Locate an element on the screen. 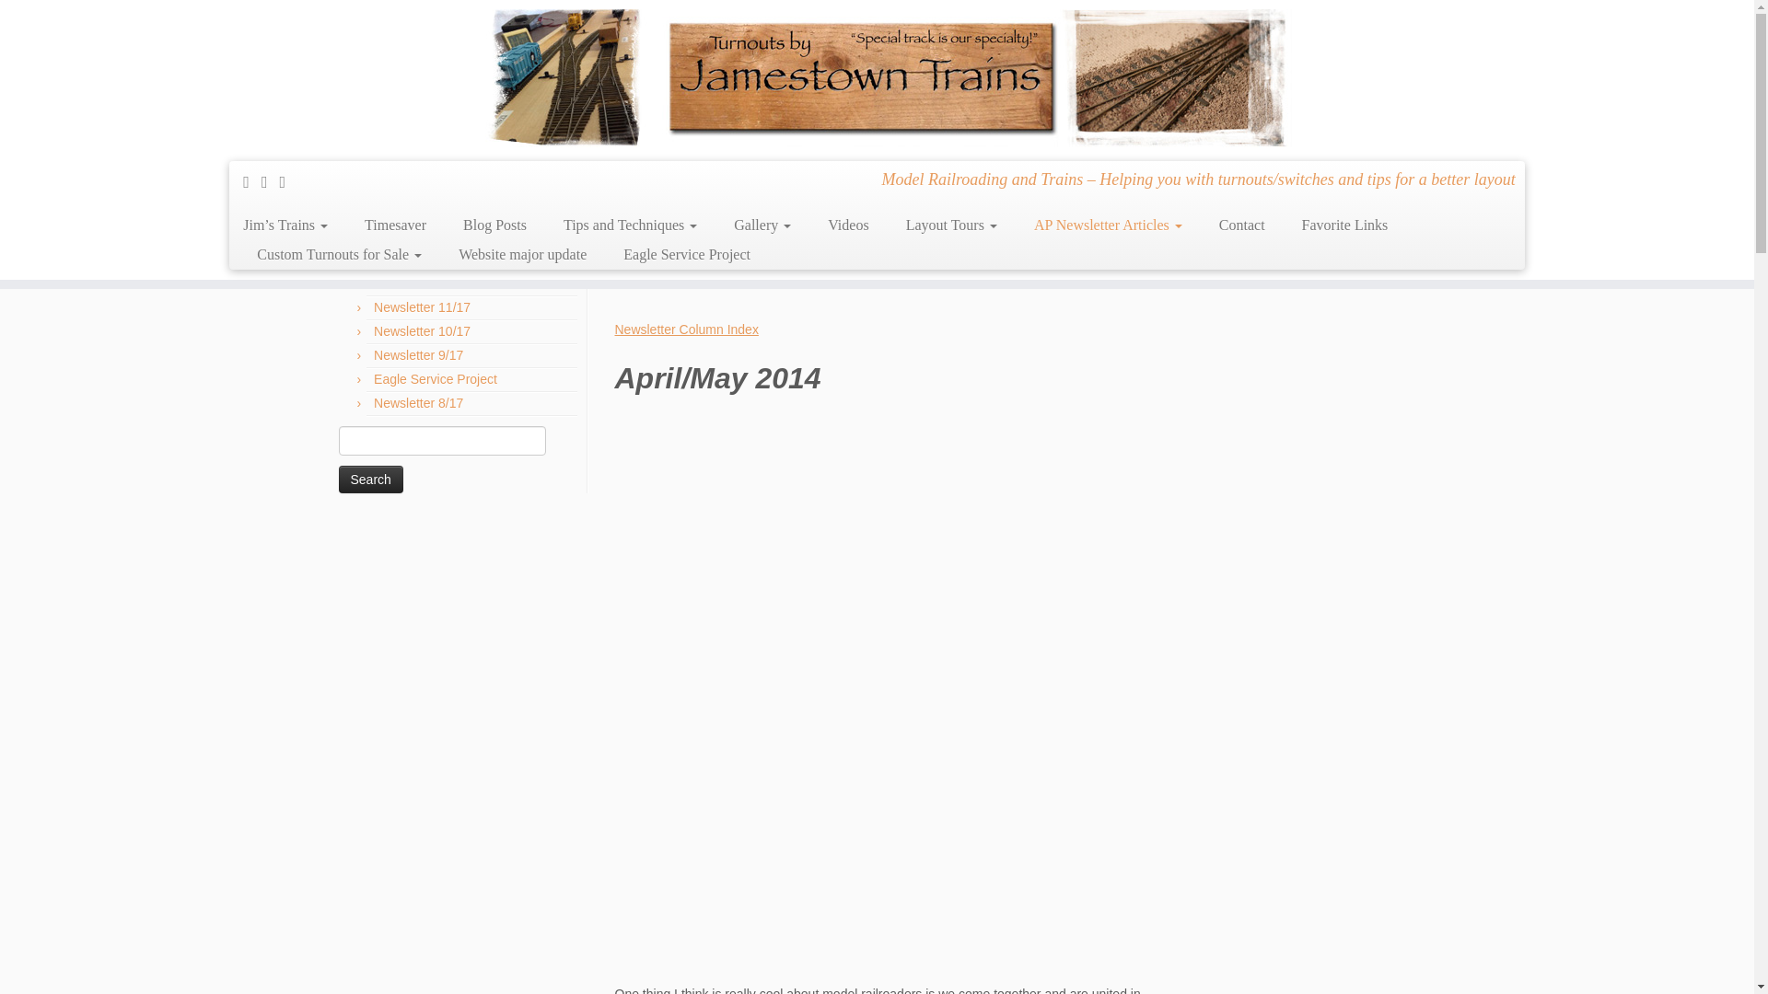  Subscribe to my rss feed is located at coordinates (252, 182).